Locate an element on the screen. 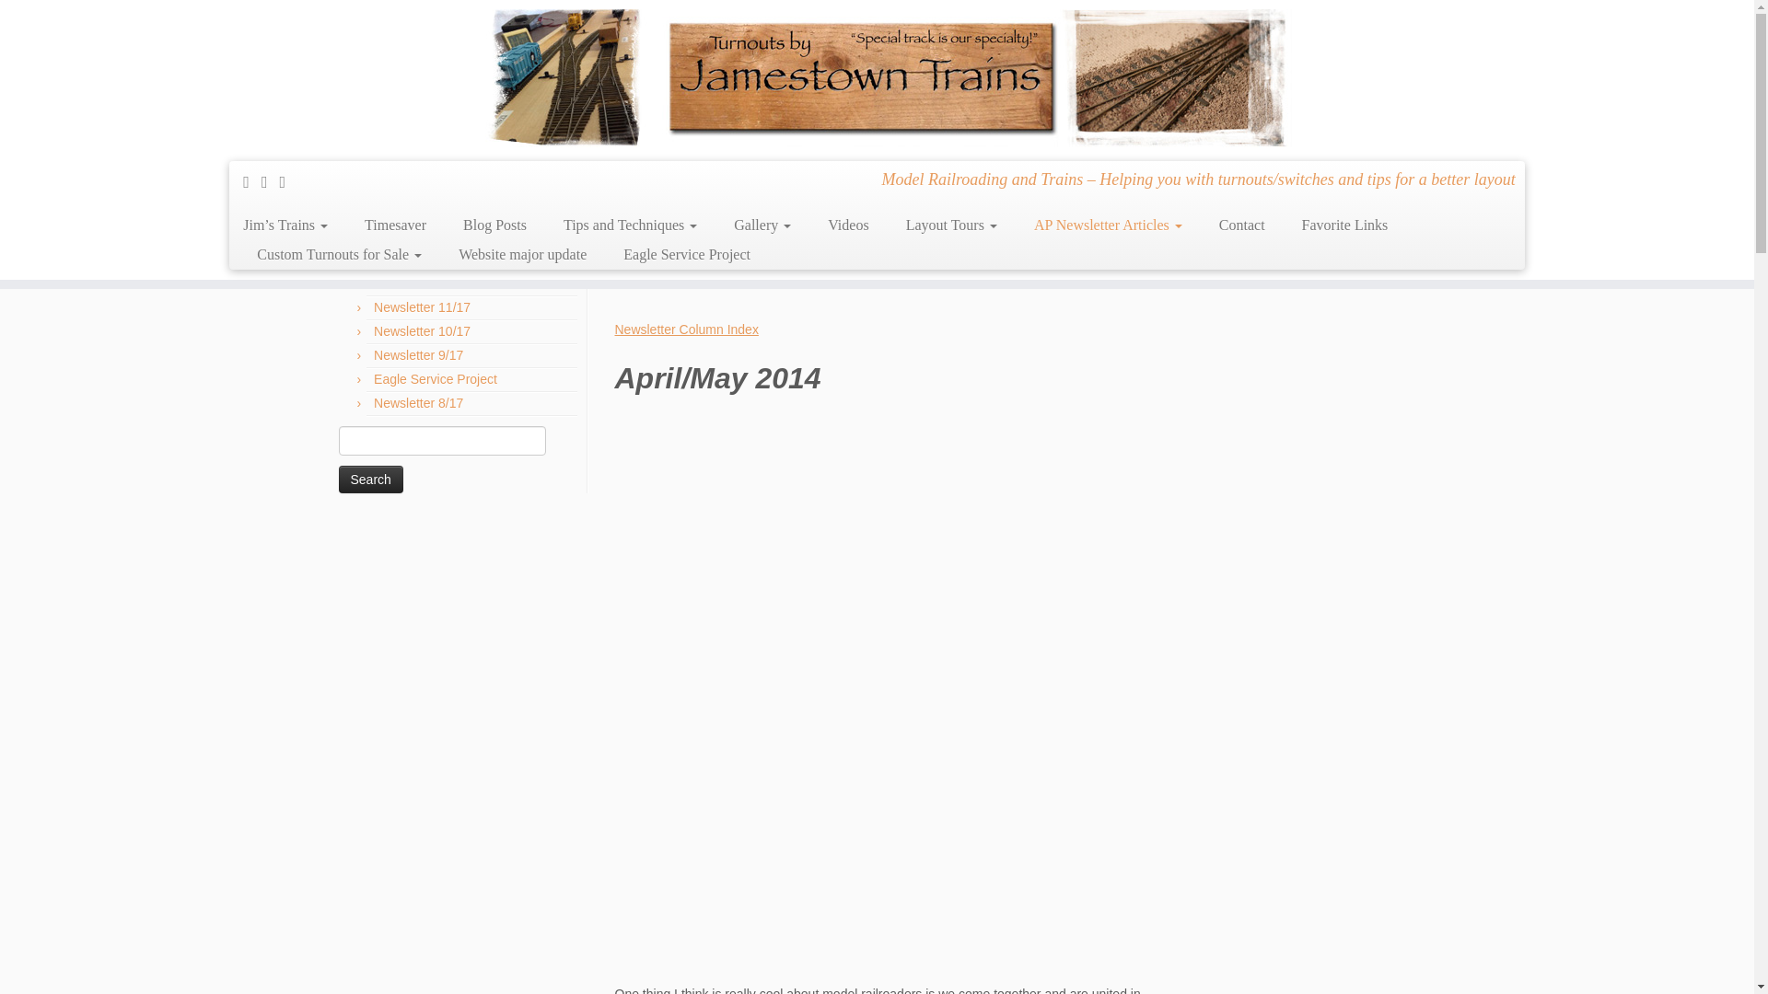  Subscribe to my rss feed is located at coordinates (252, 182).